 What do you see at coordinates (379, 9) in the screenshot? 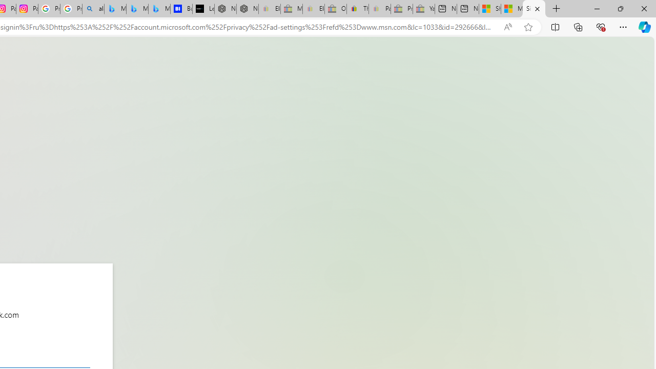
I see `Payments Terms of Use | eBay.com - Sleeping` at bounding box center [379, 9].